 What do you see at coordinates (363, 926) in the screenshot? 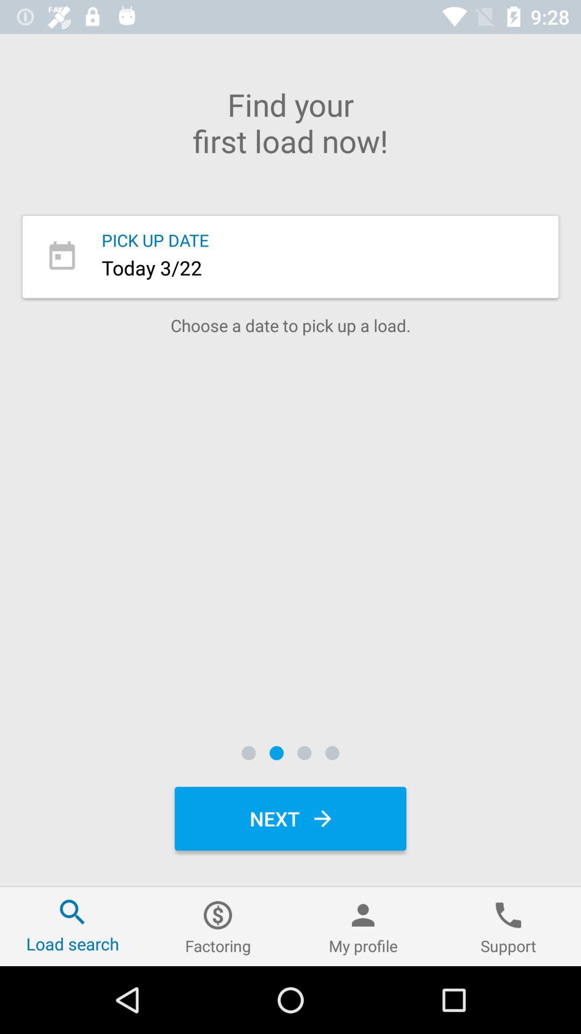
I see `launch icon next to factoring icon` at bounding box center [363, 926].